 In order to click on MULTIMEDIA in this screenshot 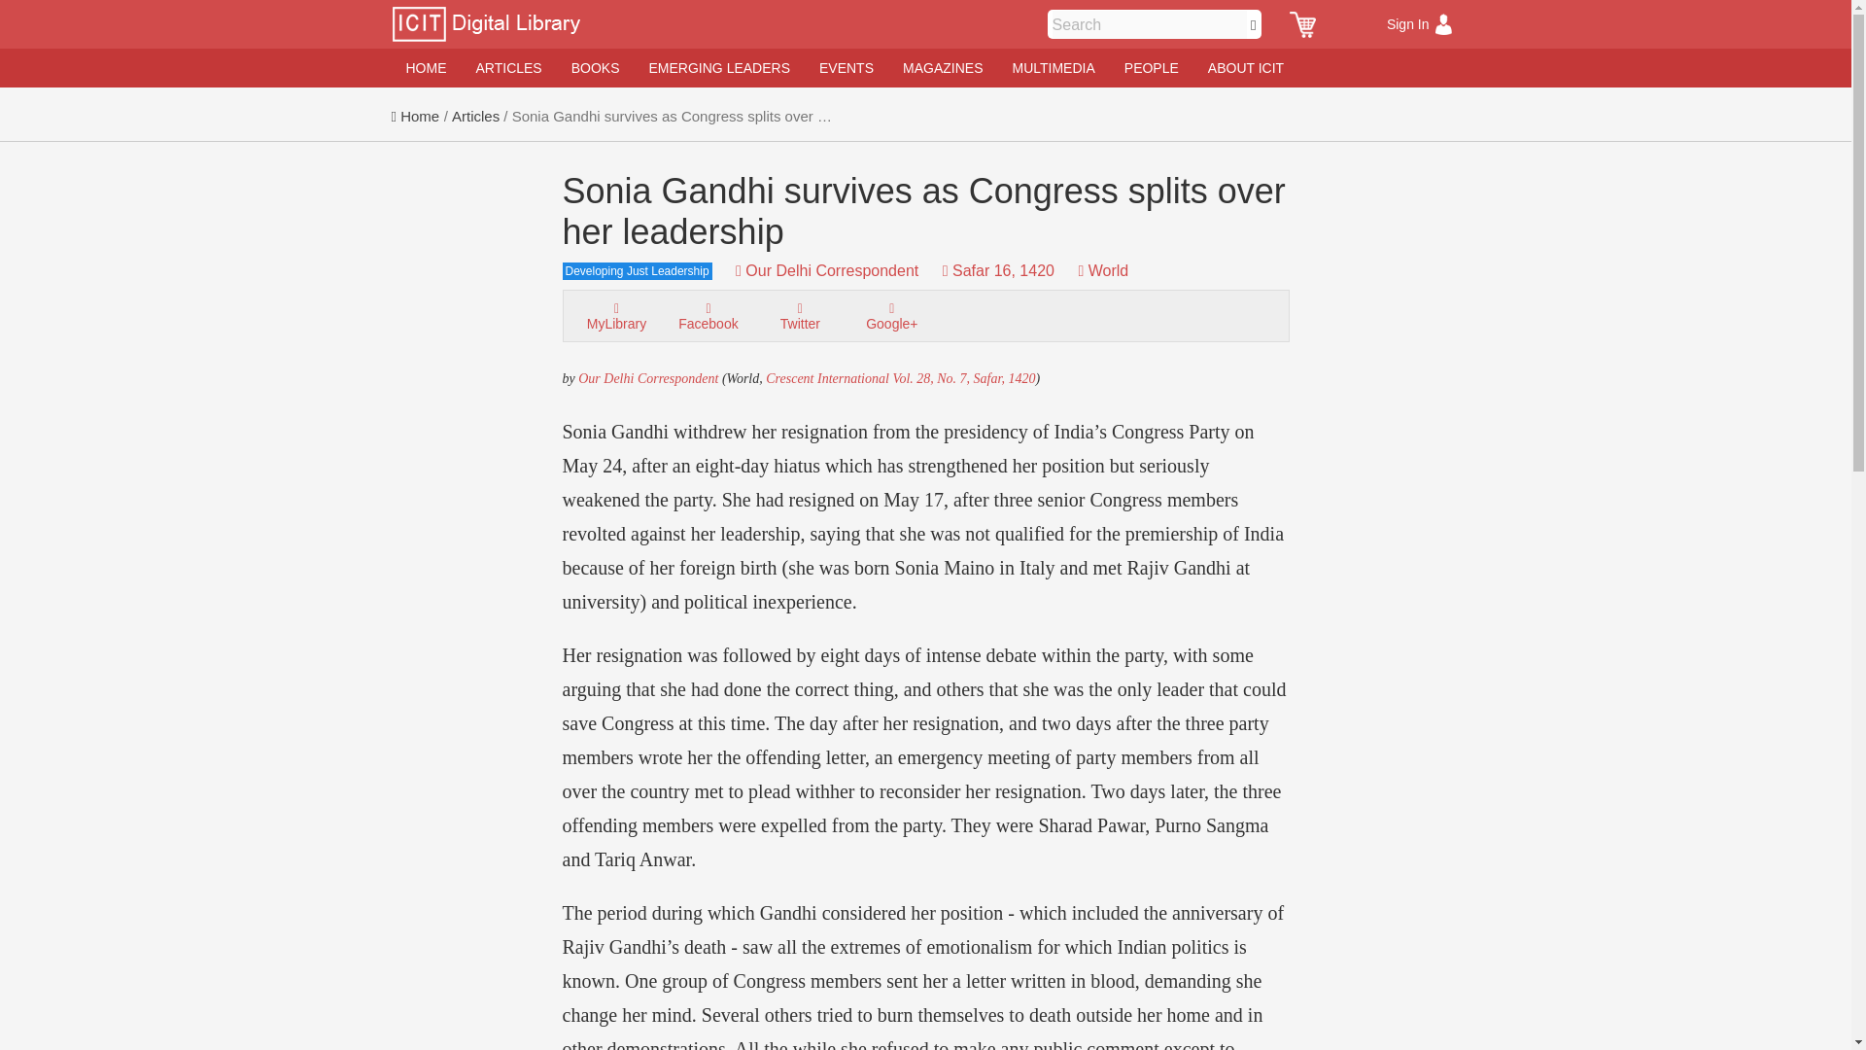, I will do `click(1052, 67)`.